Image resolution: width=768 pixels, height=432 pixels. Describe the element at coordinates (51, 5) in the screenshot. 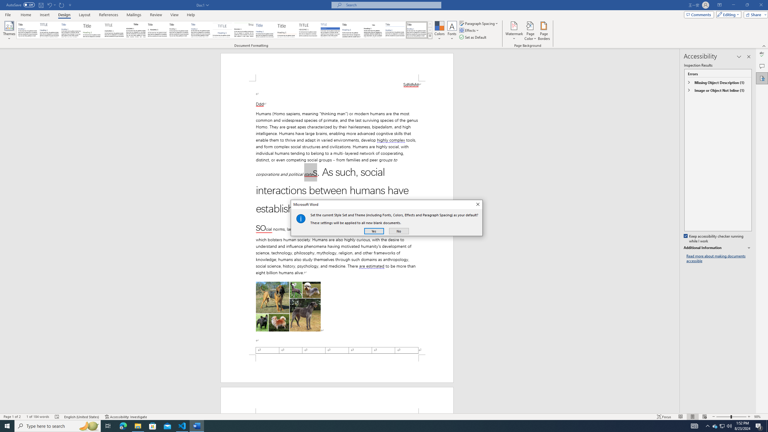

I see `Undo Apply Quick Style Set` at that location.